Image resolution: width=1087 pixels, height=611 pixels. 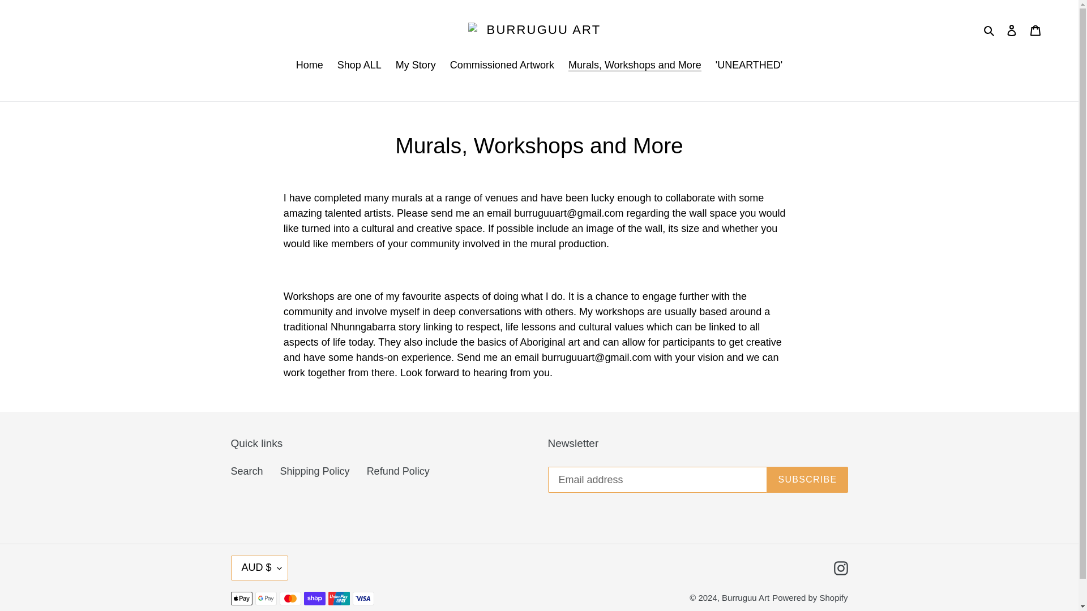 What do you see at coordinates (398, 471) in the screenshot?
I see `Refund Policy` at bounding box center [398, 471].